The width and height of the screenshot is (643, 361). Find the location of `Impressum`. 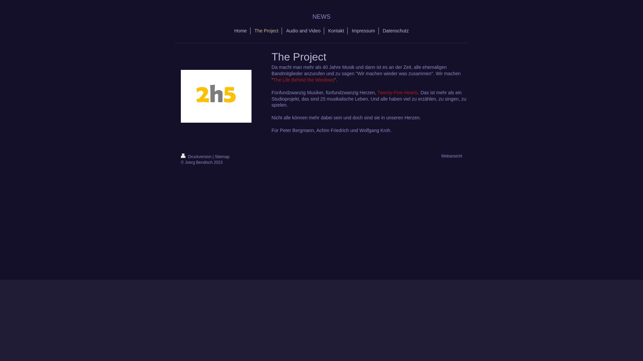

Impressum is located at coordinates (363, 31).